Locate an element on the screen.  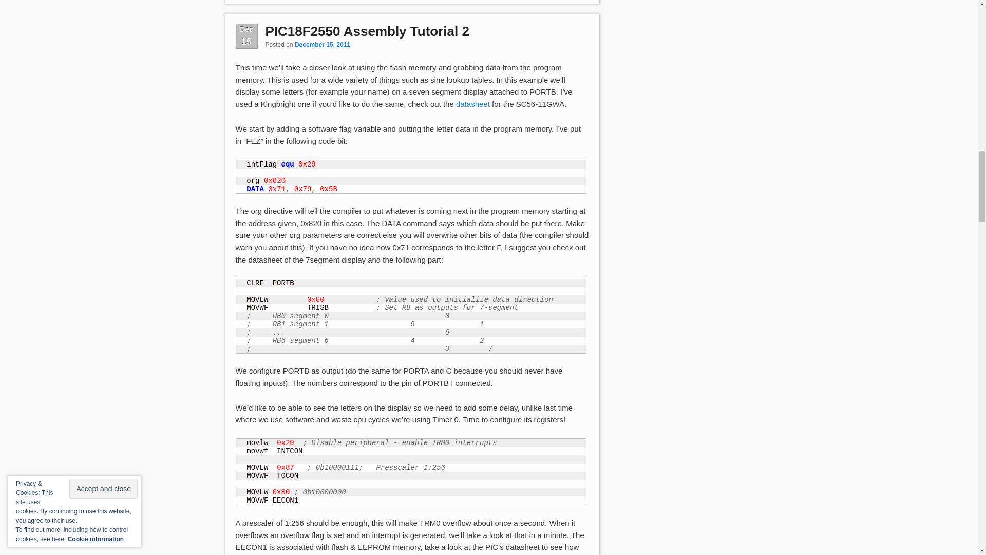
December 15, 2011 is located at coordinates (323, 44).